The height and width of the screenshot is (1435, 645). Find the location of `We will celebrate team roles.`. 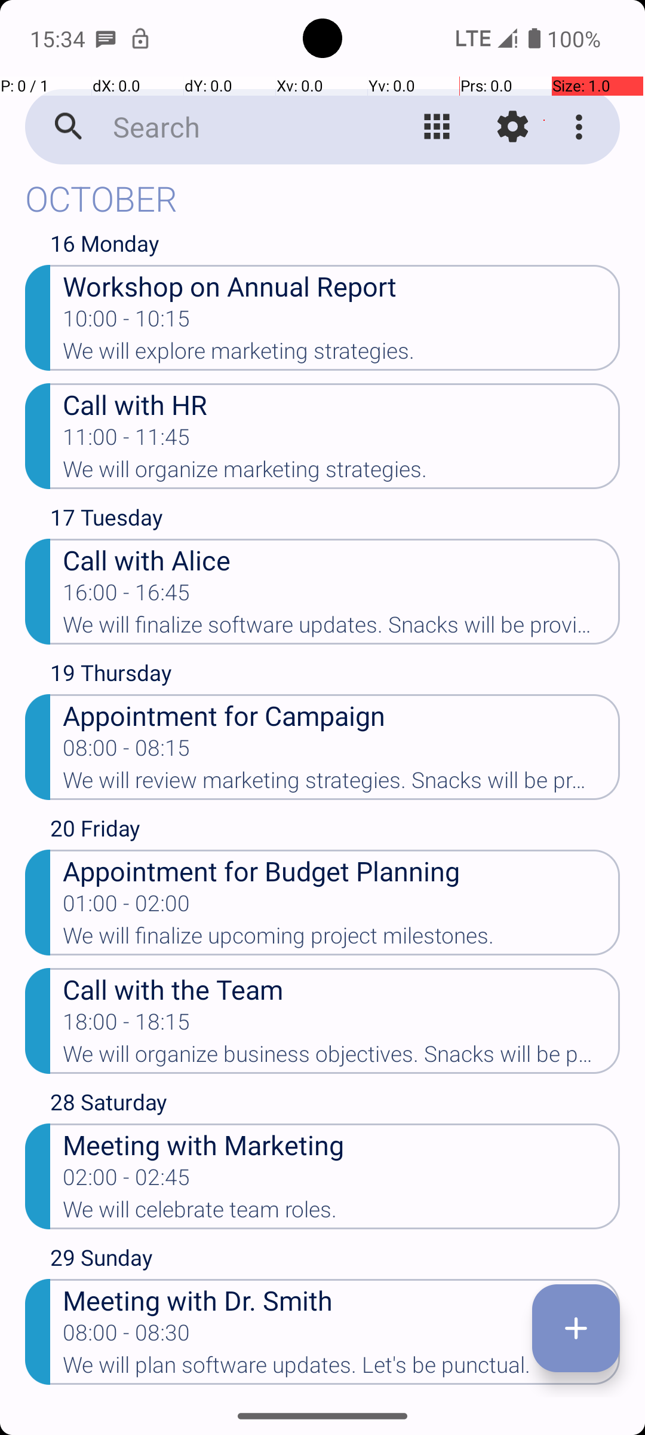

We will celebrate team roles. is located at coordinates (342, 1213).